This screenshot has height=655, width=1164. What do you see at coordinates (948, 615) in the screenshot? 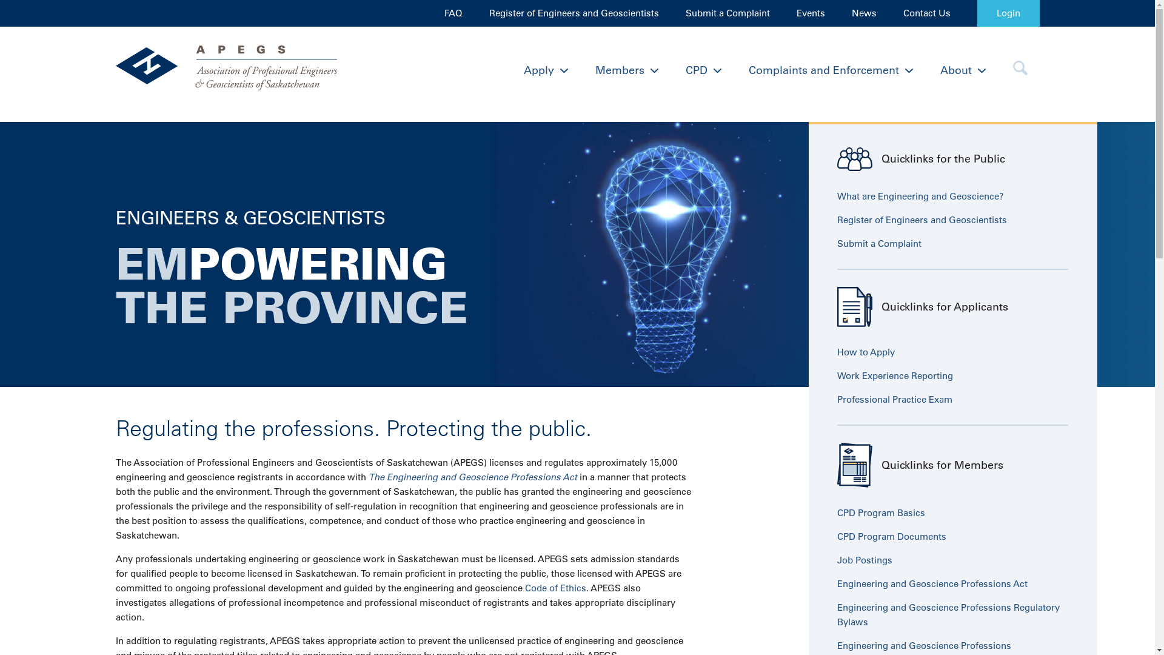
I see `Engineering and Geoscience Professions Regulatory Bylaws` at bounding box center [948, 615].